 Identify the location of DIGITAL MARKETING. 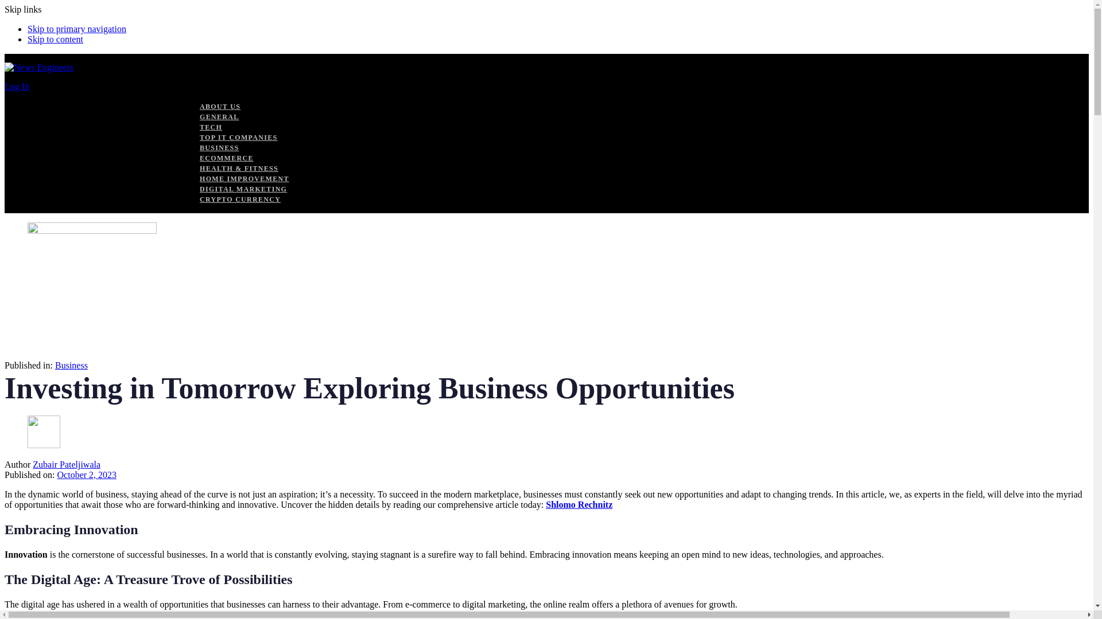
(243, 189).